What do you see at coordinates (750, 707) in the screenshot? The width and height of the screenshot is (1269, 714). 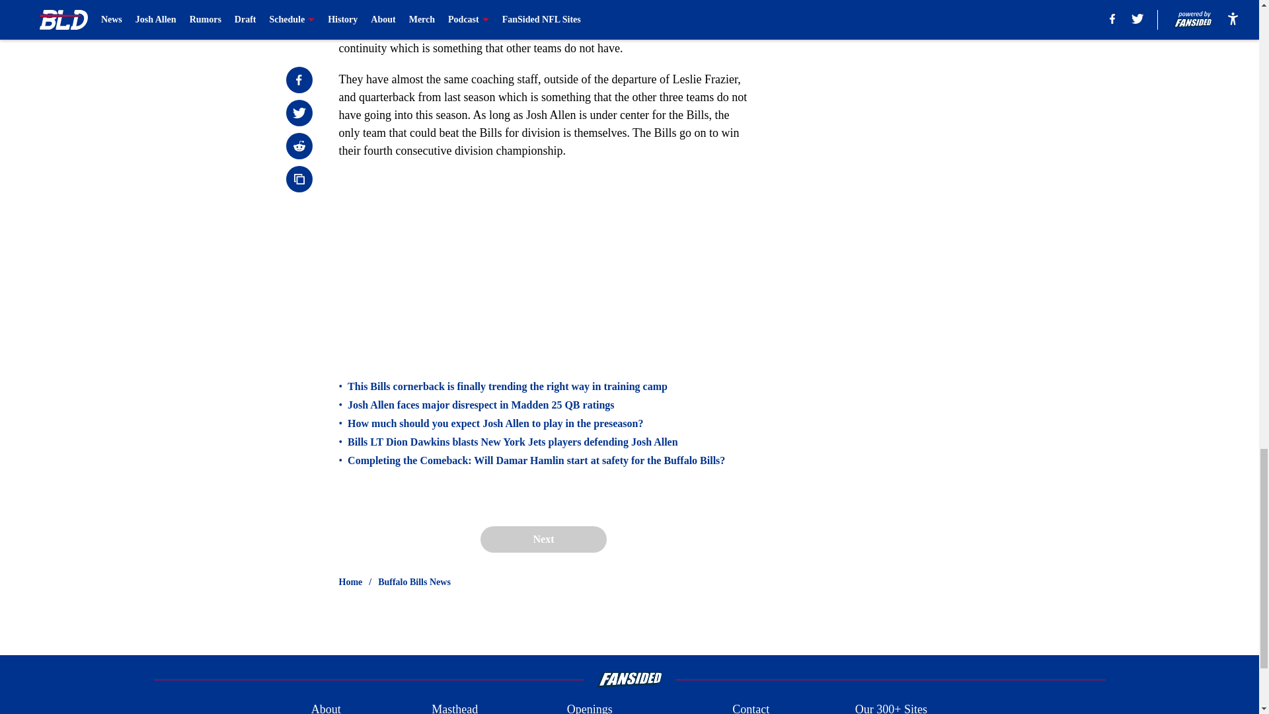 I see `Contact` at bounding box center [750, 707].